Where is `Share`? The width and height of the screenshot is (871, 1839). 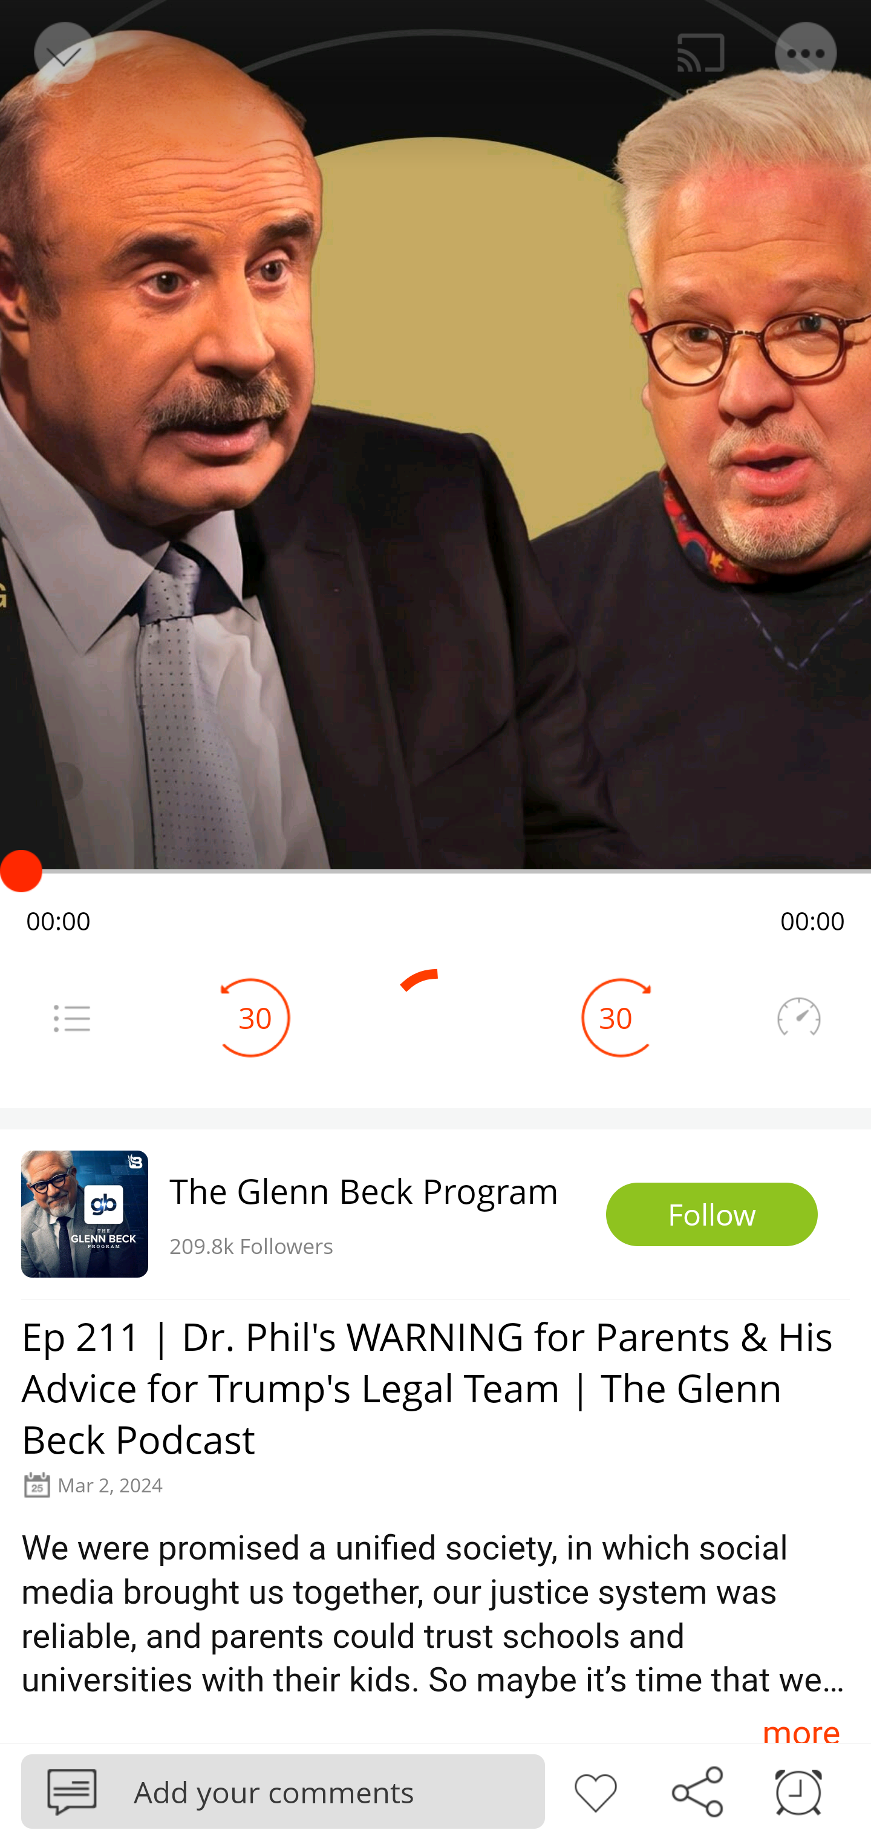 Share is located at coordinates (697, 1790).